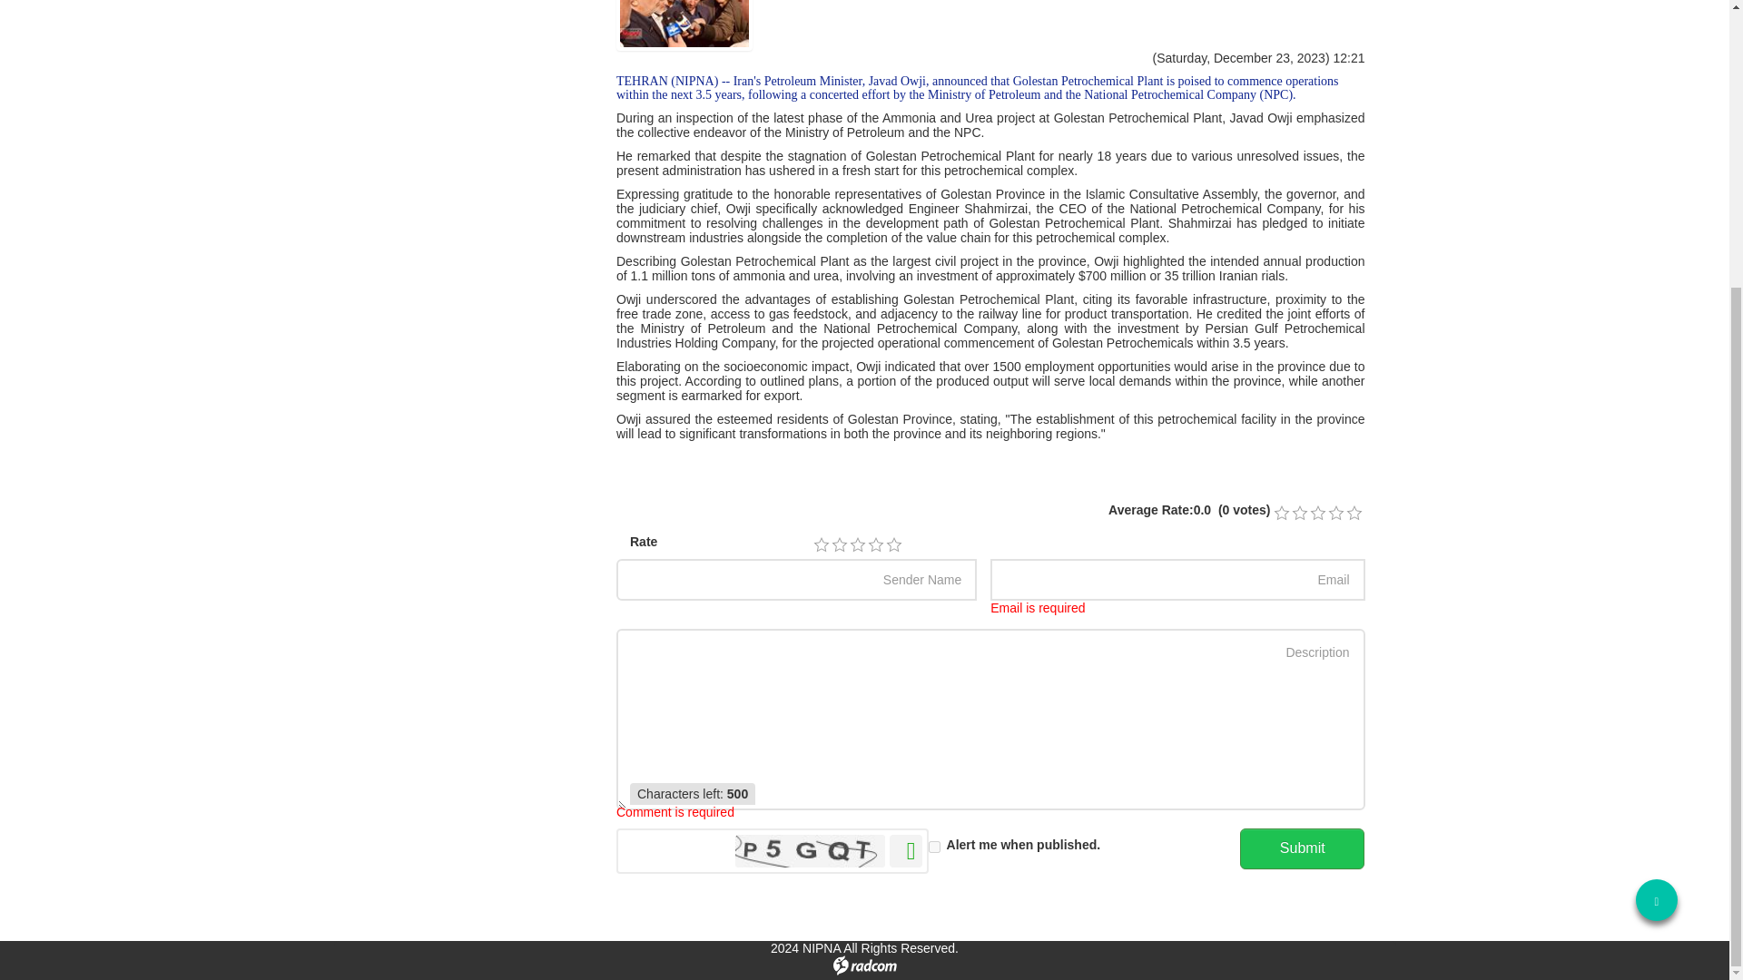 This screenshot has width=1743, height=980. What do you see at coordinates (1299, 514) in the screenshot?
I see `0` at bounding box center [1299, 514].